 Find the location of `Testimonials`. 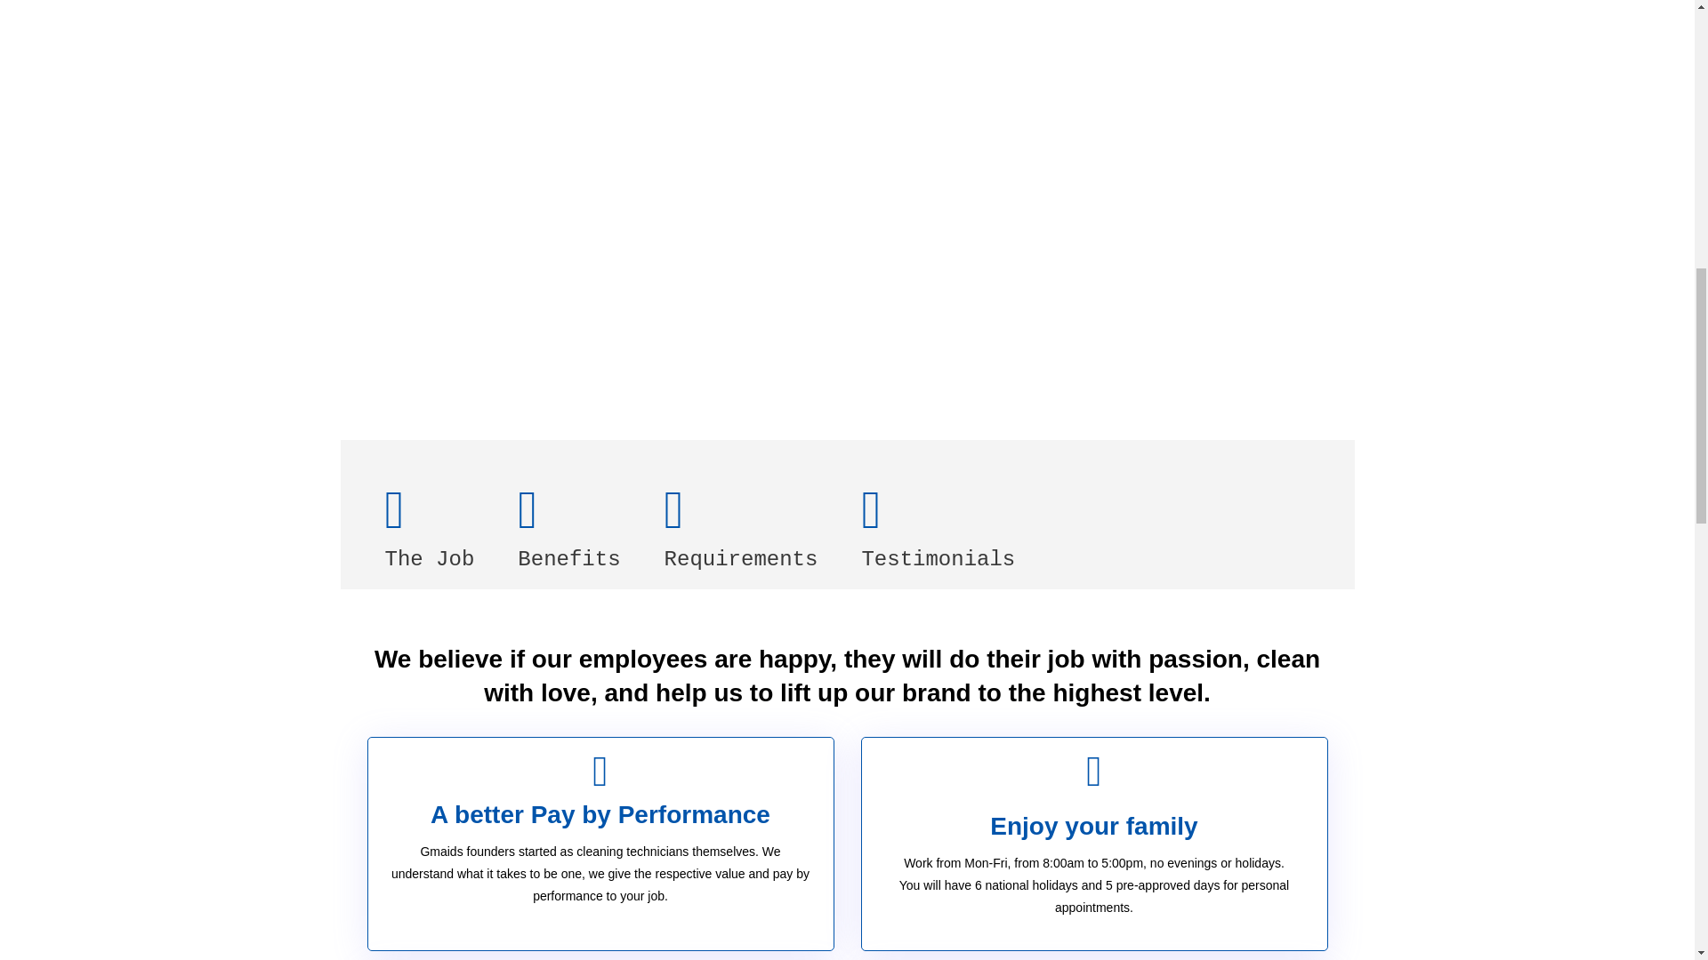

Testimonials is located at coordinates (938, 524).